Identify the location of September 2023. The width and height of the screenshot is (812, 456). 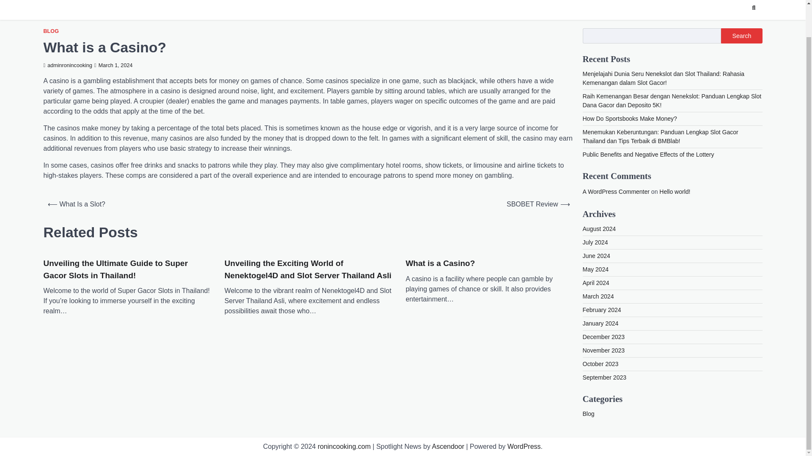
(605, 377).